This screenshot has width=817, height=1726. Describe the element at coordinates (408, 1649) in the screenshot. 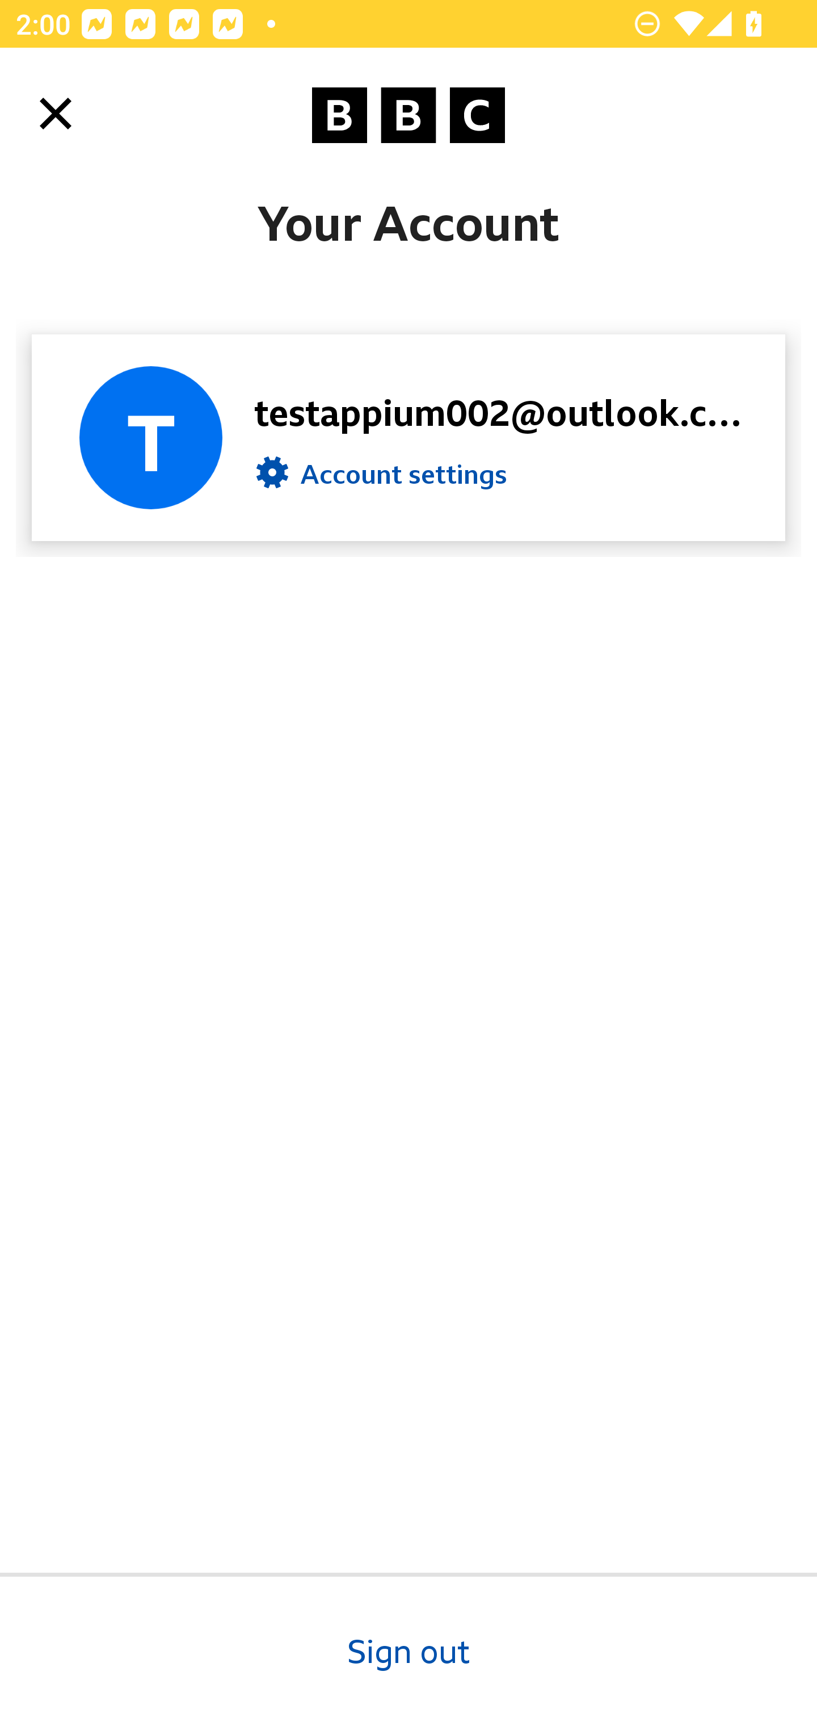

I see `Sign out` at that location.